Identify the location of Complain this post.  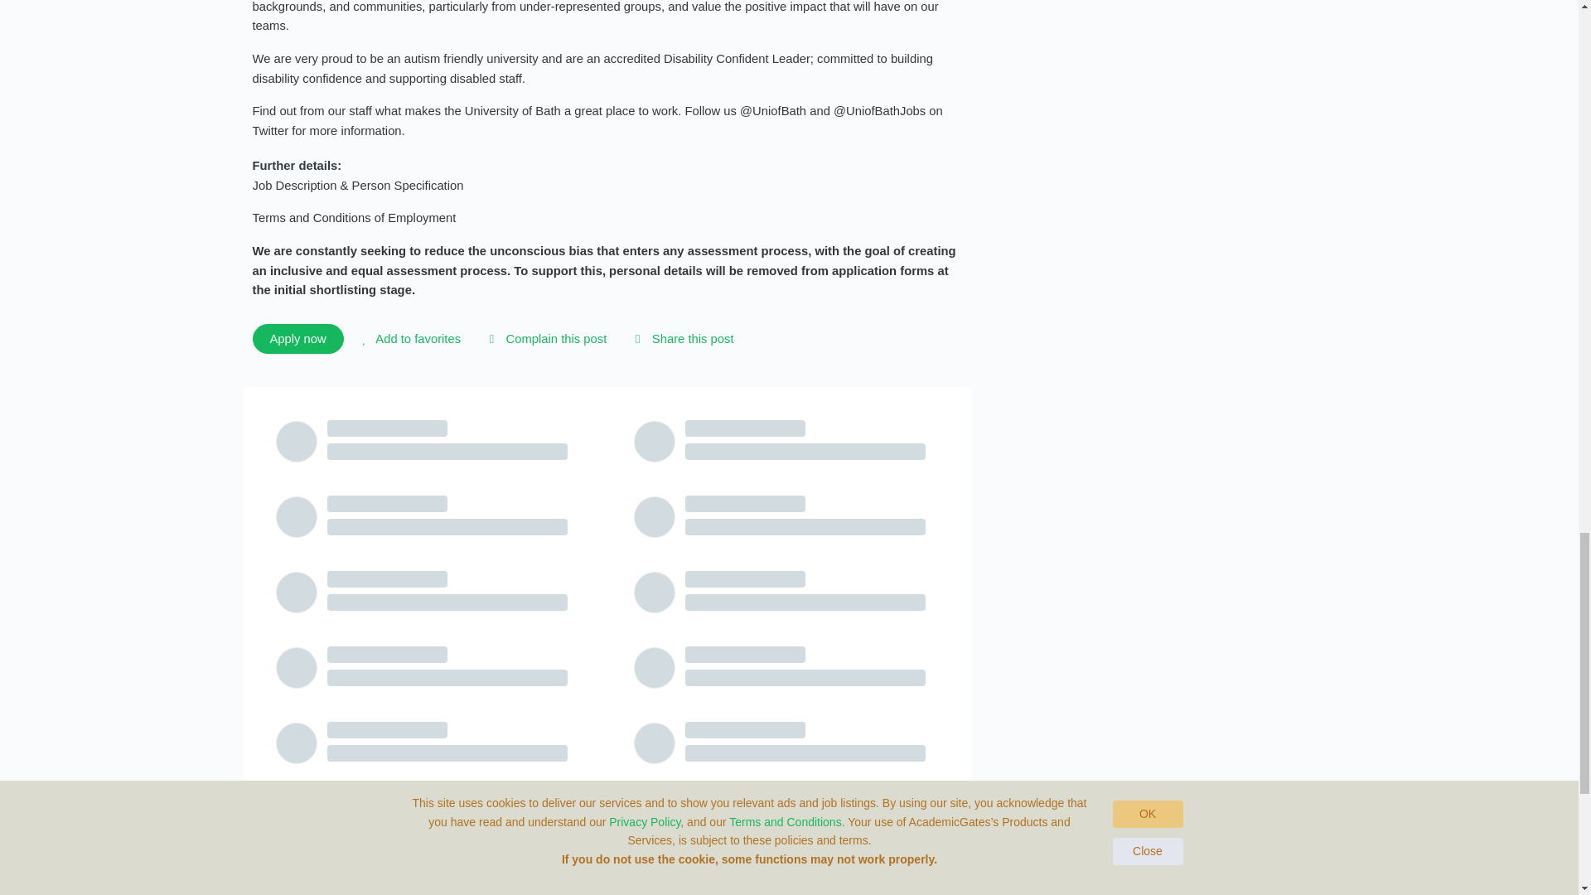
(544, 339).